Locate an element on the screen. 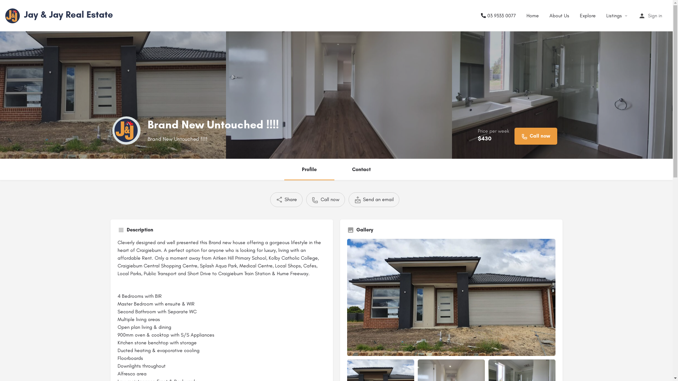 The width and height of the screenshot is (678, 381). Call now is located at coordinates (535, 136).